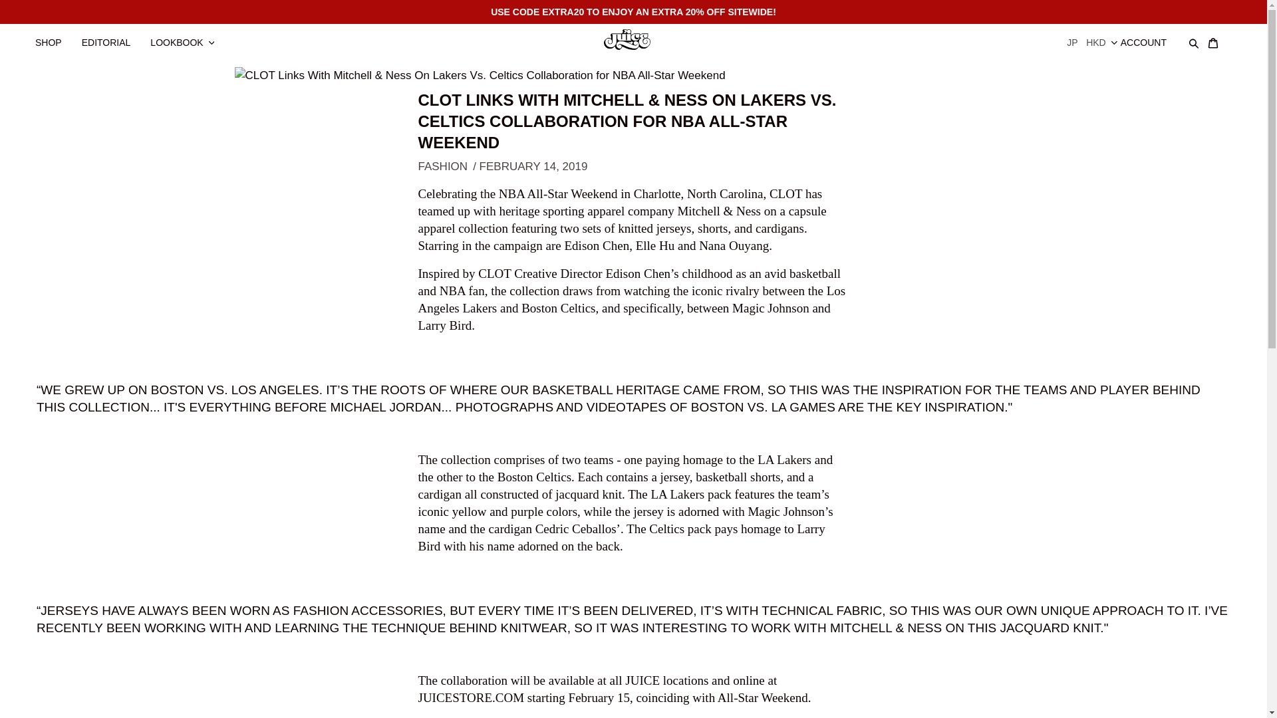 This screenshot has height=718, width=1277. I want to click on ACCOUNT, so click(1151, 36).